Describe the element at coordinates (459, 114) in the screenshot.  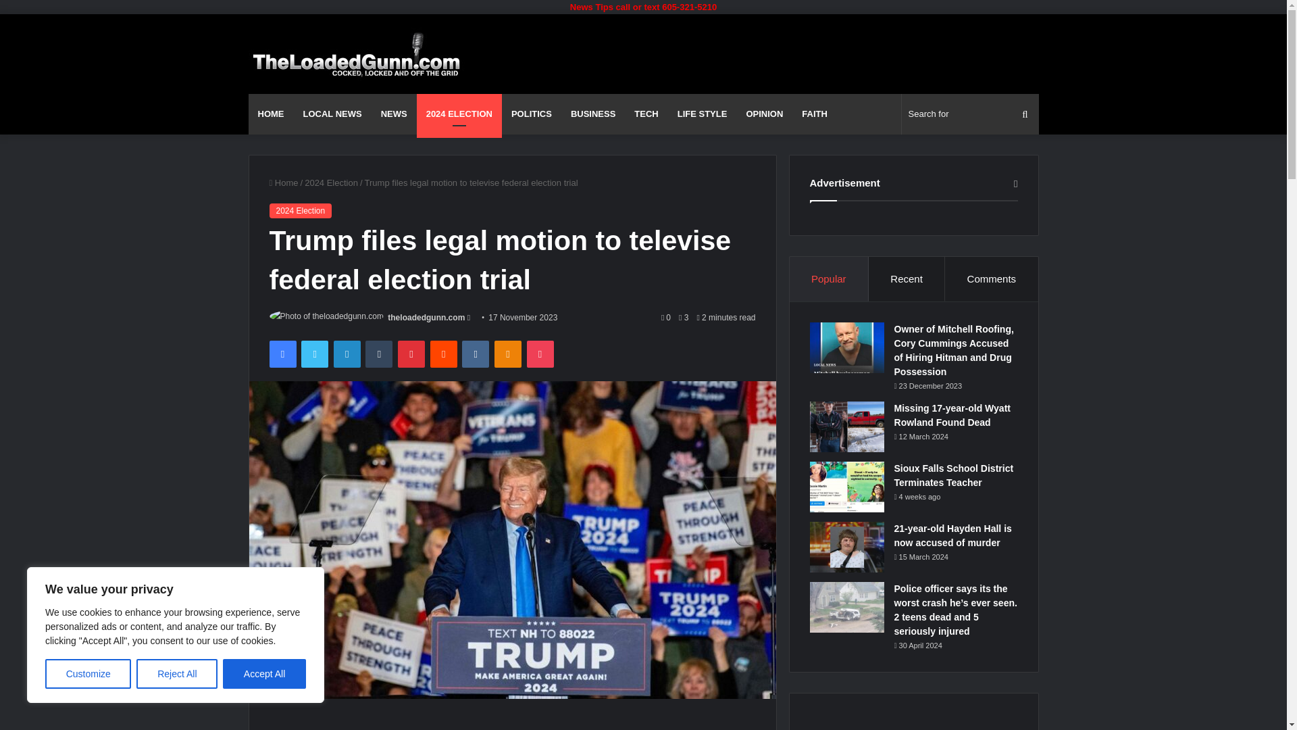
I see `2024 ELECTION` at that location.